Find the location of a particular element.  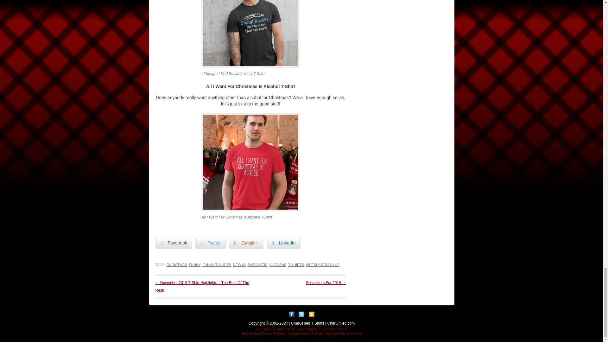

WEEKLY ROUND UP is located at coordinates (323, 265).